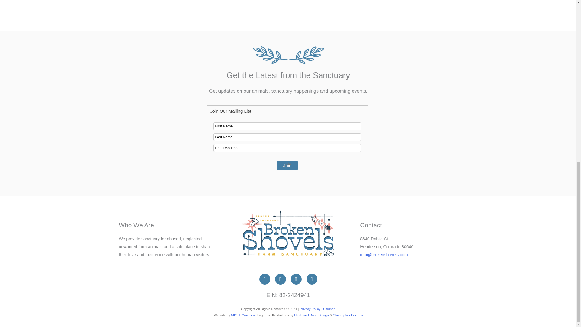  Describe the element at coordinates (312, 279) in the screenshot. I see `Twitter` at that location.